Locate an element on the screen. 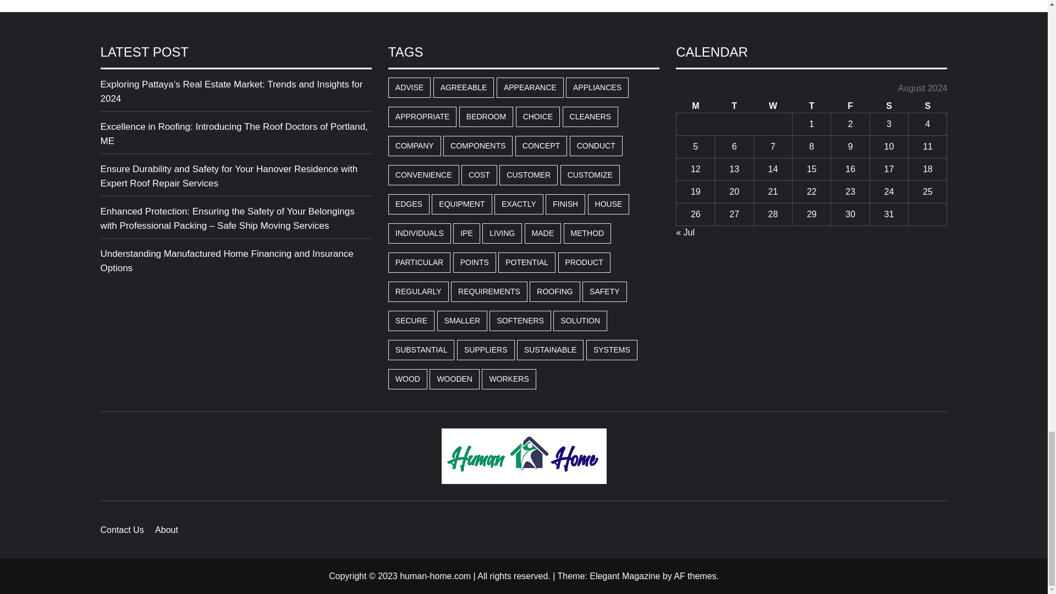 This screenshot has height=594, width=1056. Friday is located at coordinates (850, 107).